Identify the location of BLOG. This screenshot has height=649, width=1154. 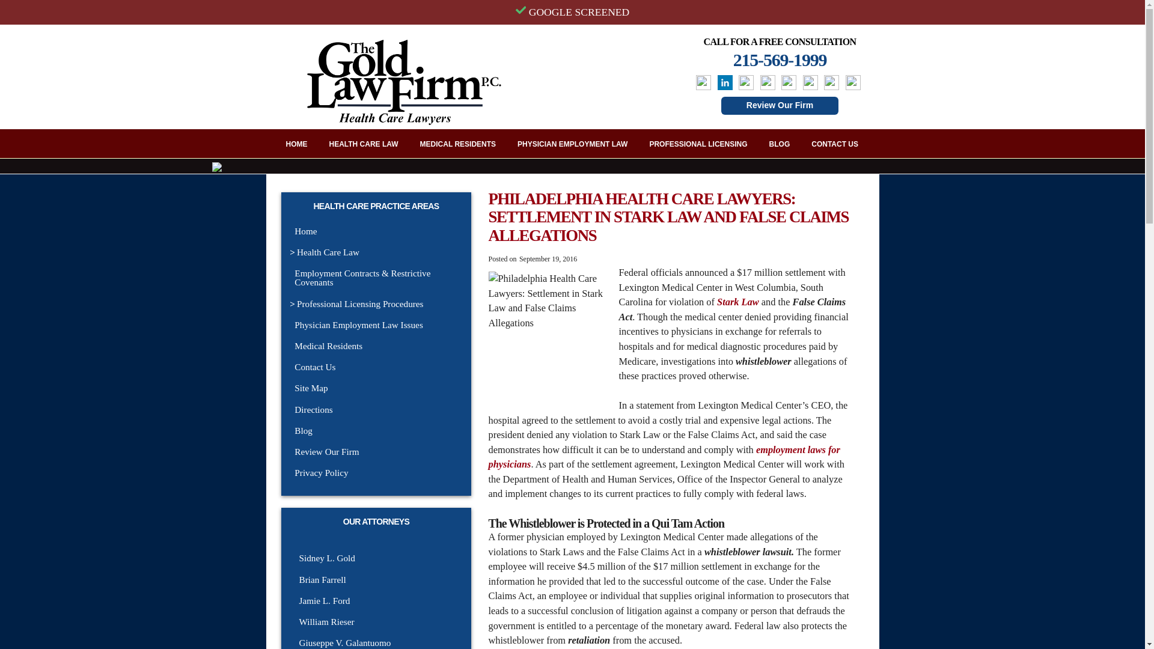
(779, 143).